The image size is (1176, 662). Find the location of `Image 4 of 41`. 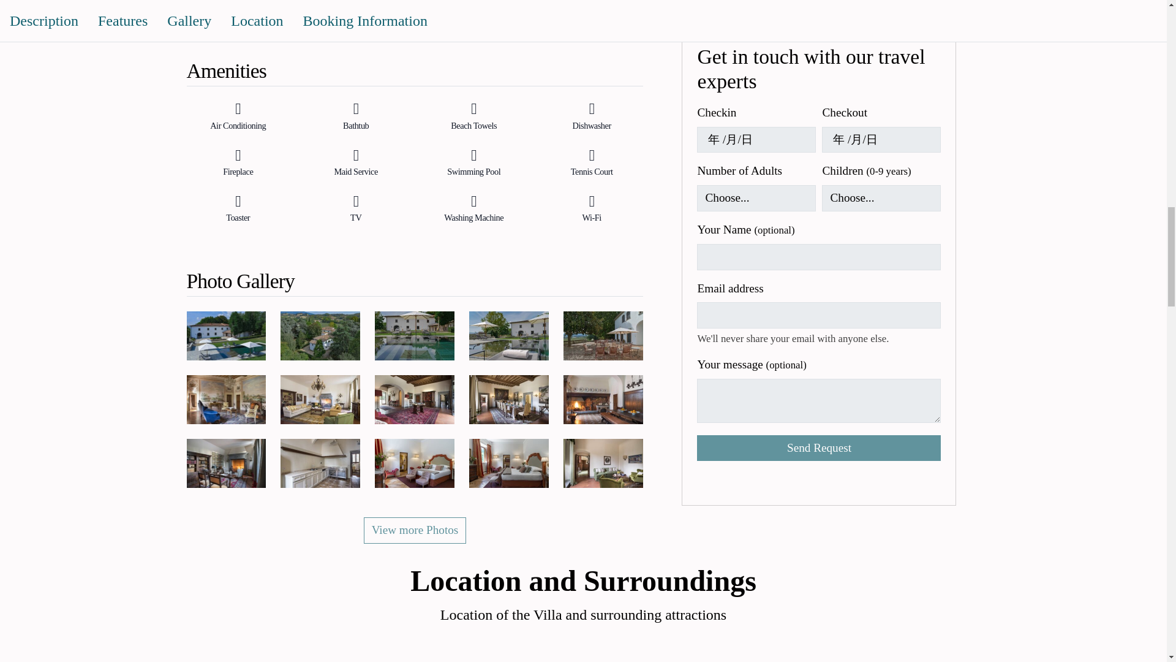

Image 4 of 41 is located at coordinates (509, 335).